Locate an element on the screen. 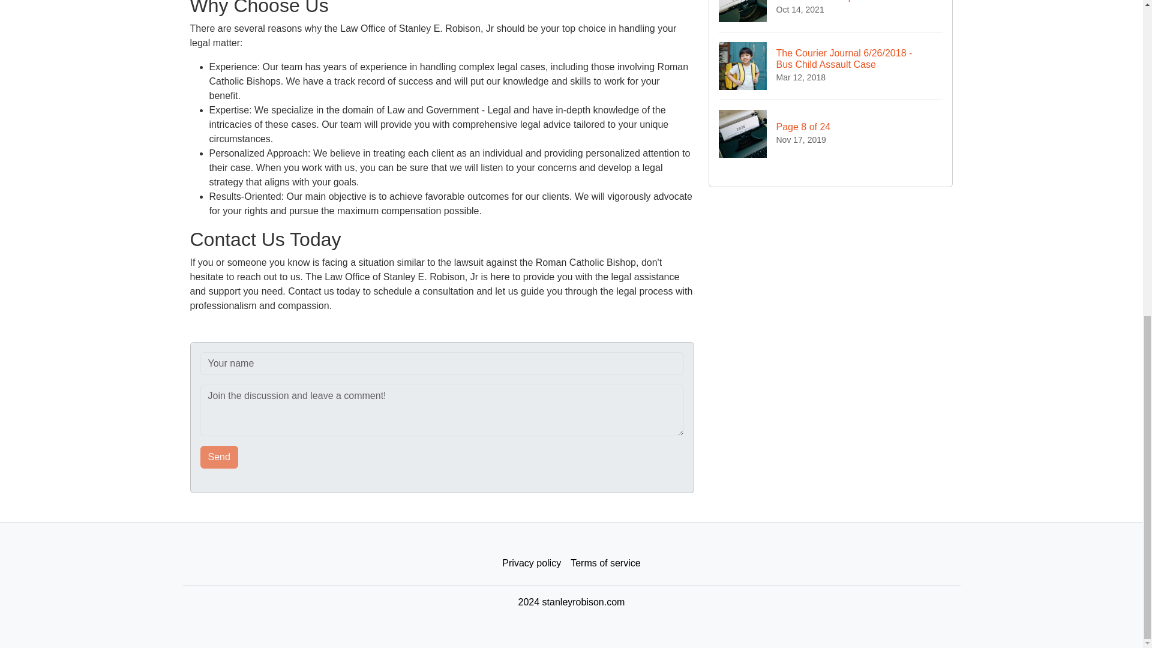  Send is located at coordinates (831, 133).